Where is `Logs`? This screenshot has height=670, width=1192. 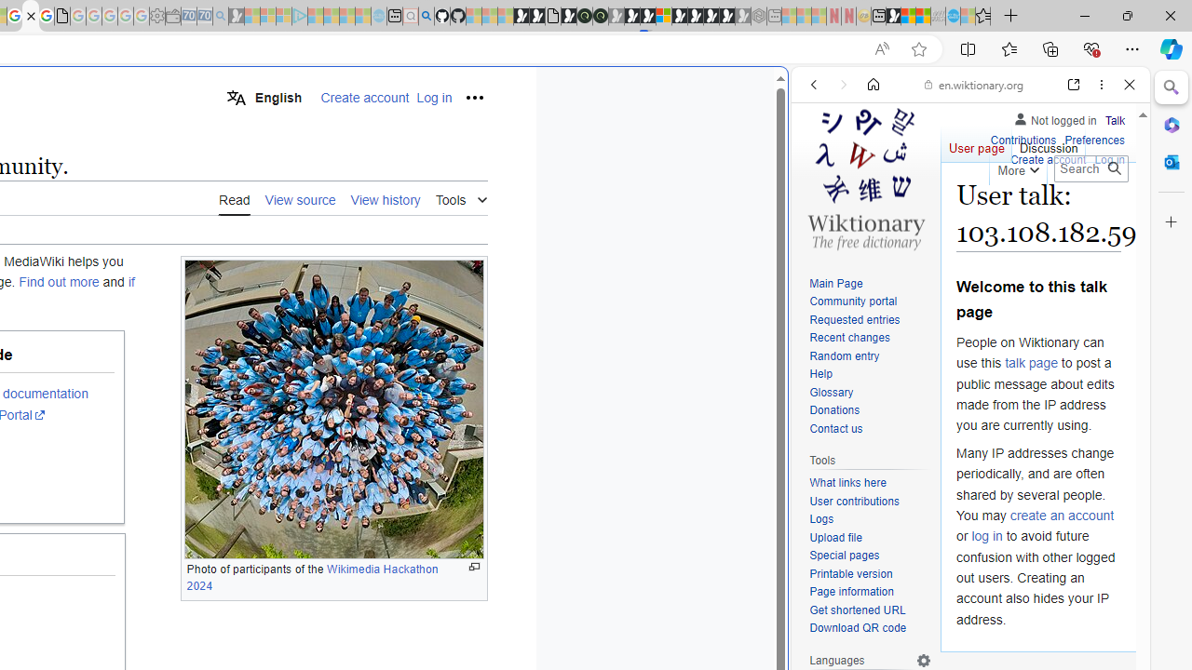 Logs is located at coordinates (821, 519).